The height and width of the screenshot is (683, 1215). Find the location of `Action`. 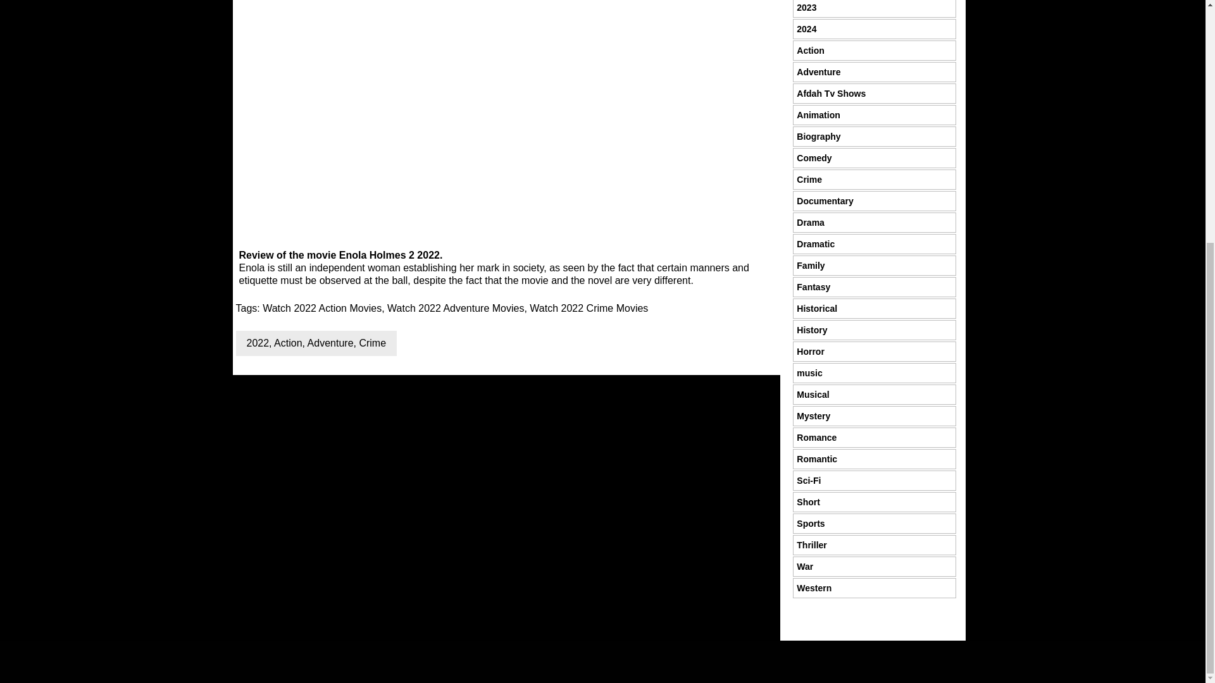

Action is located at coordinates (287, 343).